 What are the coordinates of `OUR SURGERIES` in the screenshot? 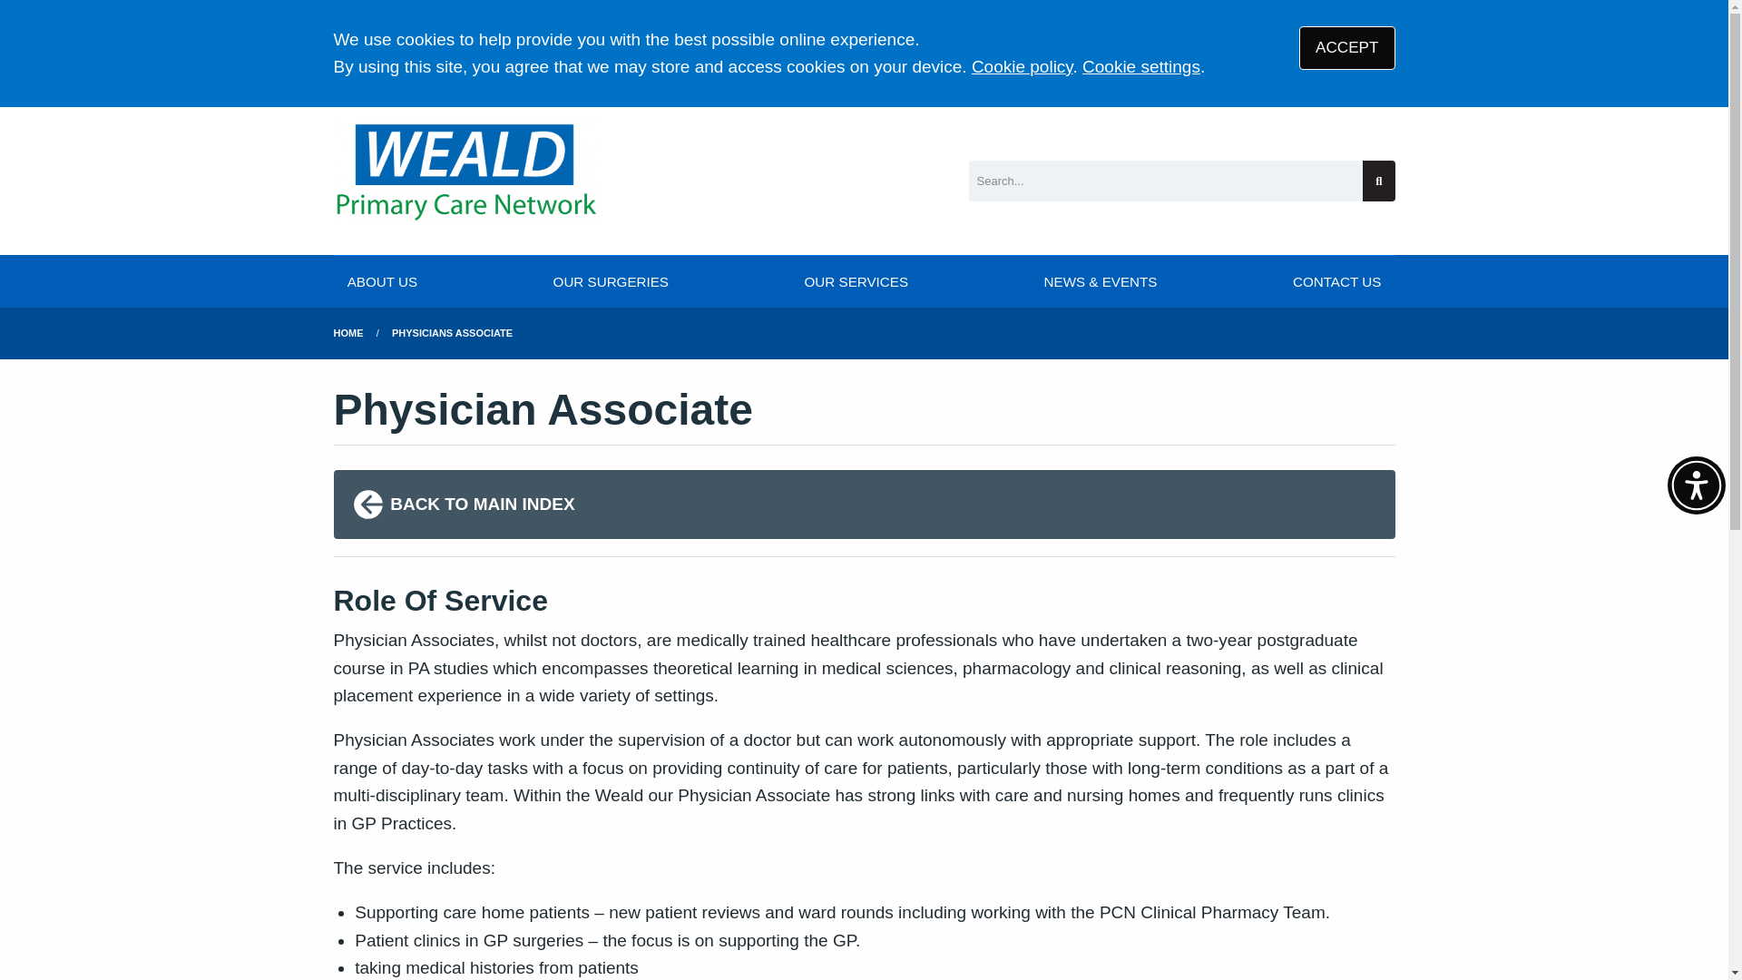 It's located at (610, 281).